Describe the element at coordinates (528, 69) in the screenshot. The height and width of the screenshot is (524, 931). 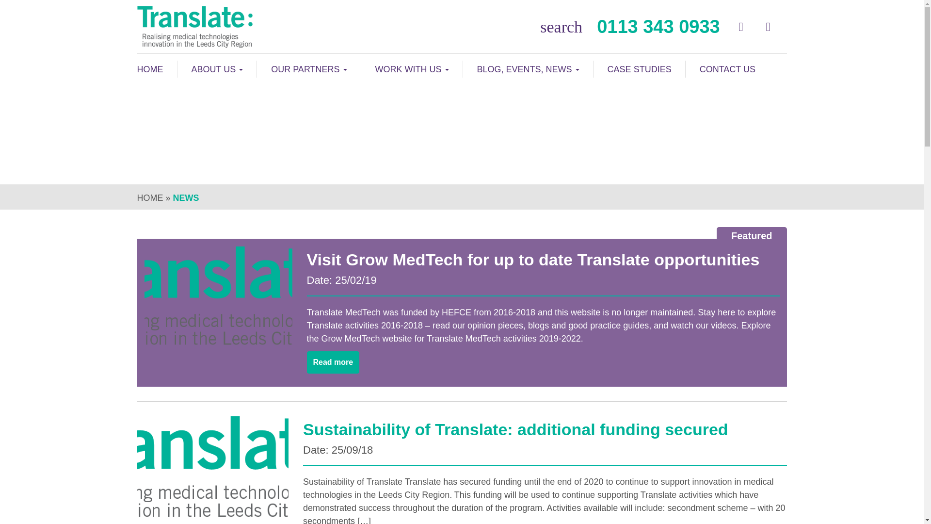
I see `BLOG, EVENTS, NEWS` at that location.